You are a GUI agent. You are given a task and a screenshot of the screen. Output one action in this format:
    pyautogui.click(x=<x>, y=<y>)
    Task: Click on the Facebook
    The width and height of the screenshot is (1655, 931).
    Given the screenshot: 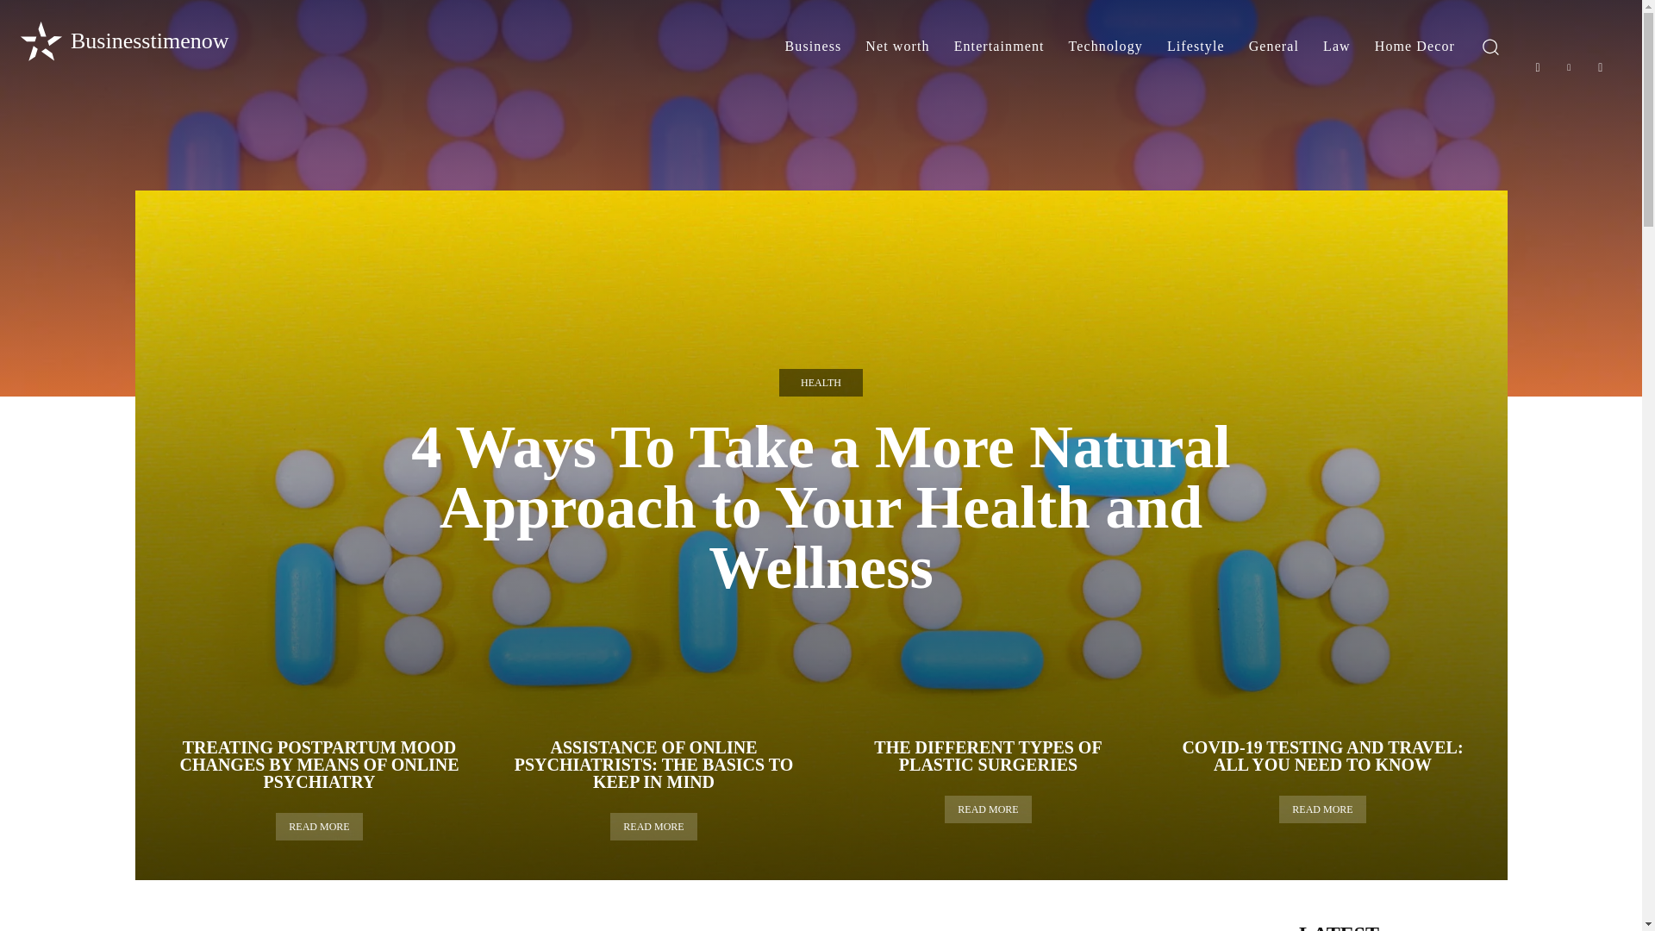 What is the action you would take?
    pyautogui.click(x=1538, y=67)
    